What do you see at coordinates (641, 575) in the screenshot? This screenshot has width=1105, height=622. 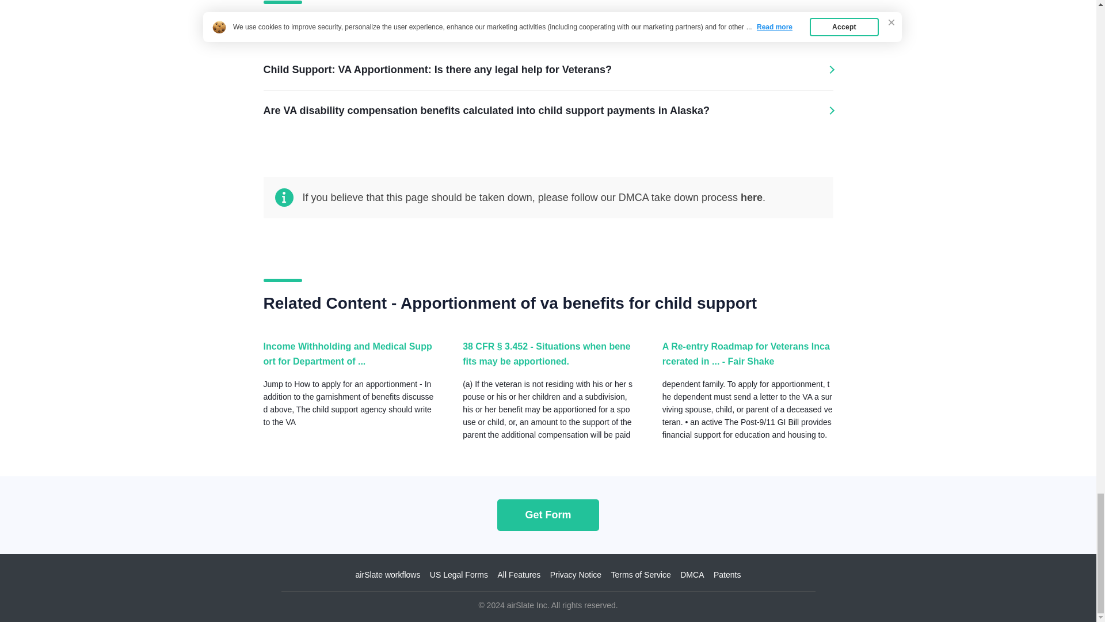 I see `Terms of Service` at bounding box center [641, 575].